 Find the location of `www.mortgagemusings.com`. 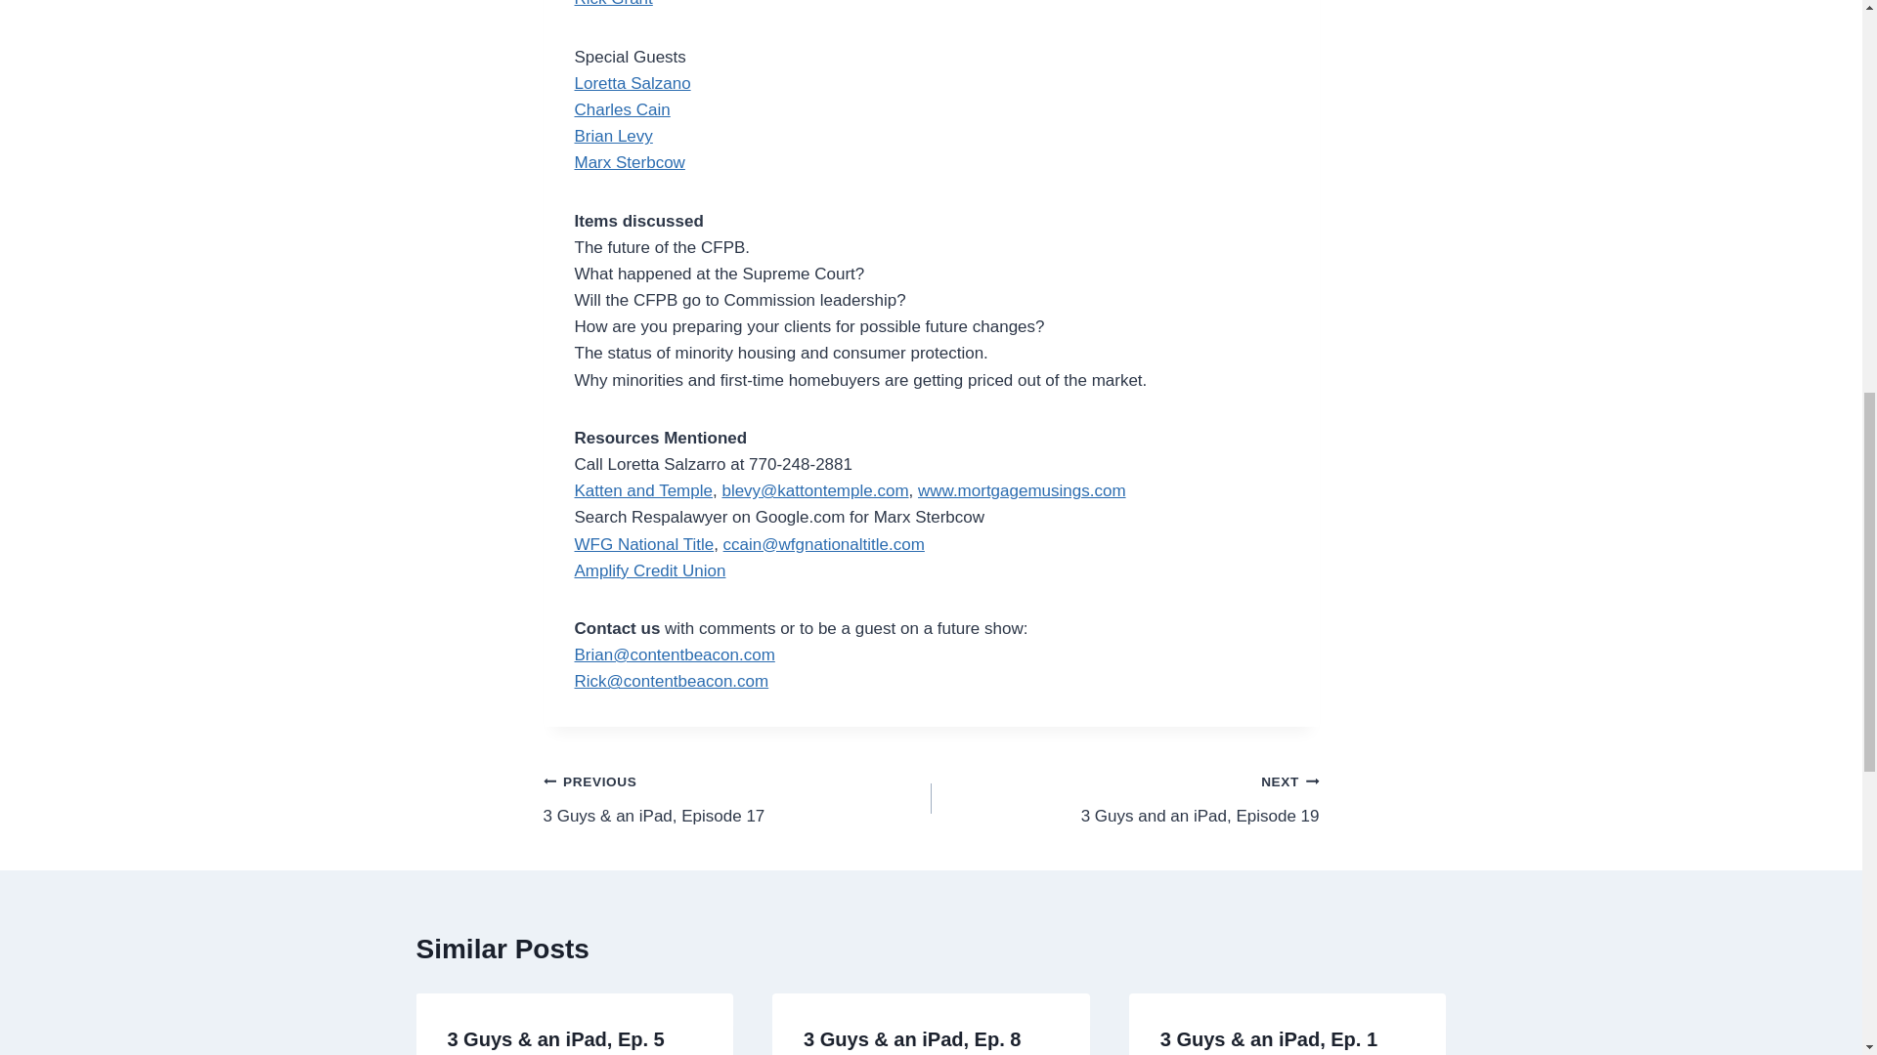

www.mortgagemusings.com is located at coordinates (614, 4).